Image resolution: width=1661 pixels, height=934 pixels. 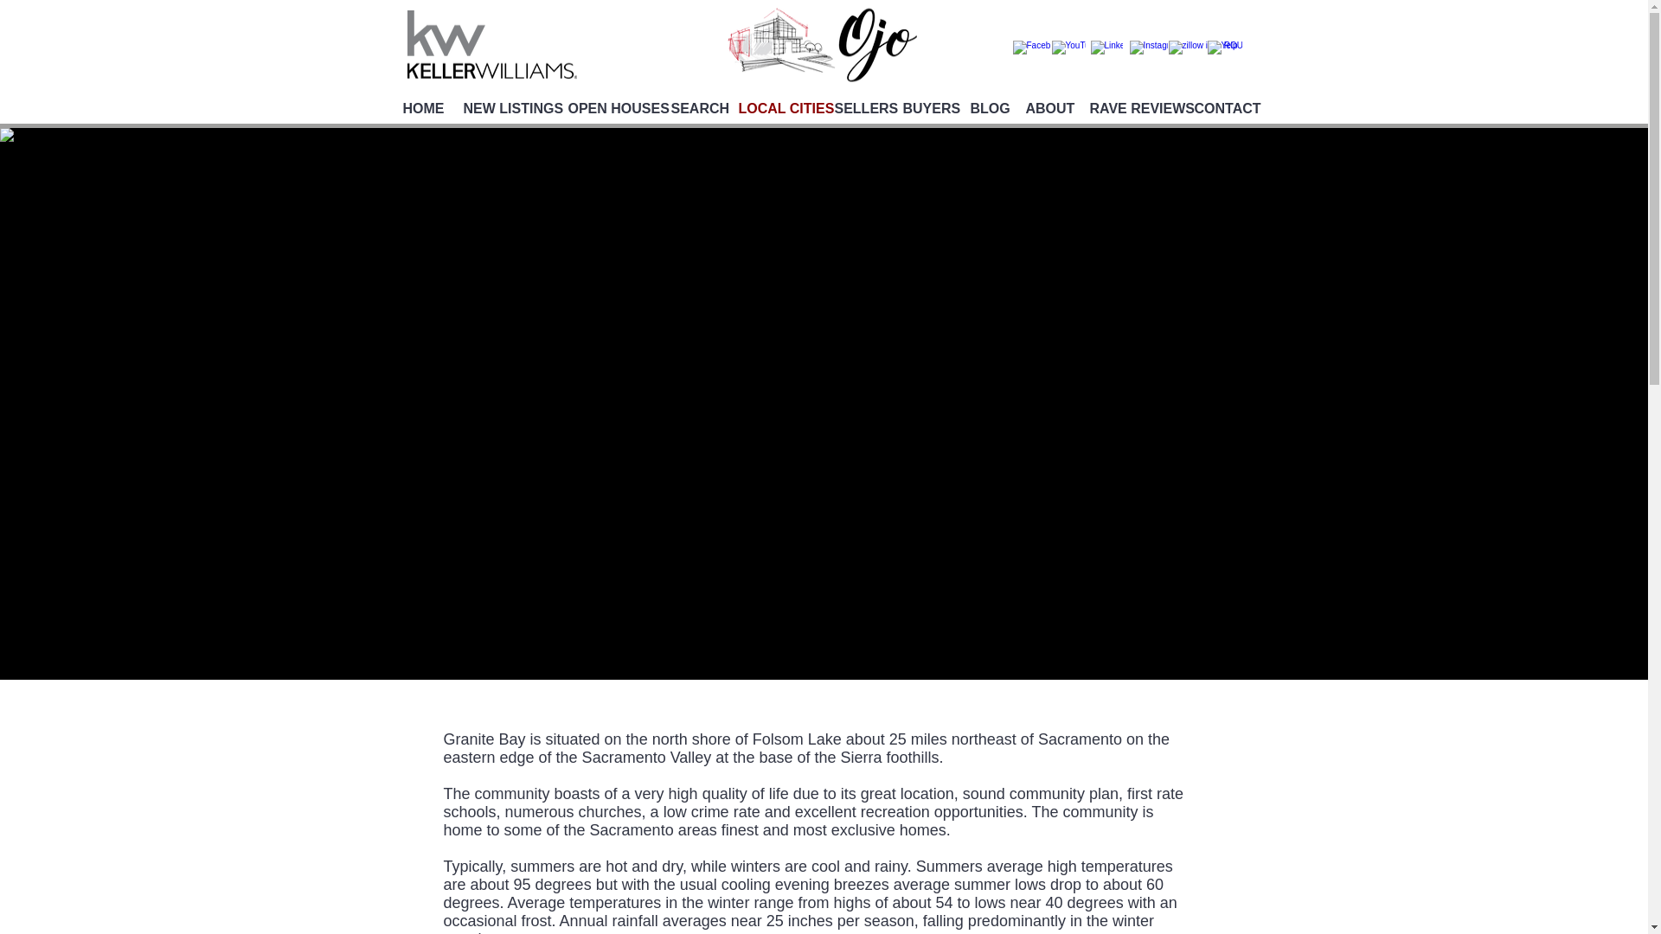 What do you see at coordinates (502, 109) in the screenshot?
I see `NEW LISTINGS` at bounding box center [502, 109].